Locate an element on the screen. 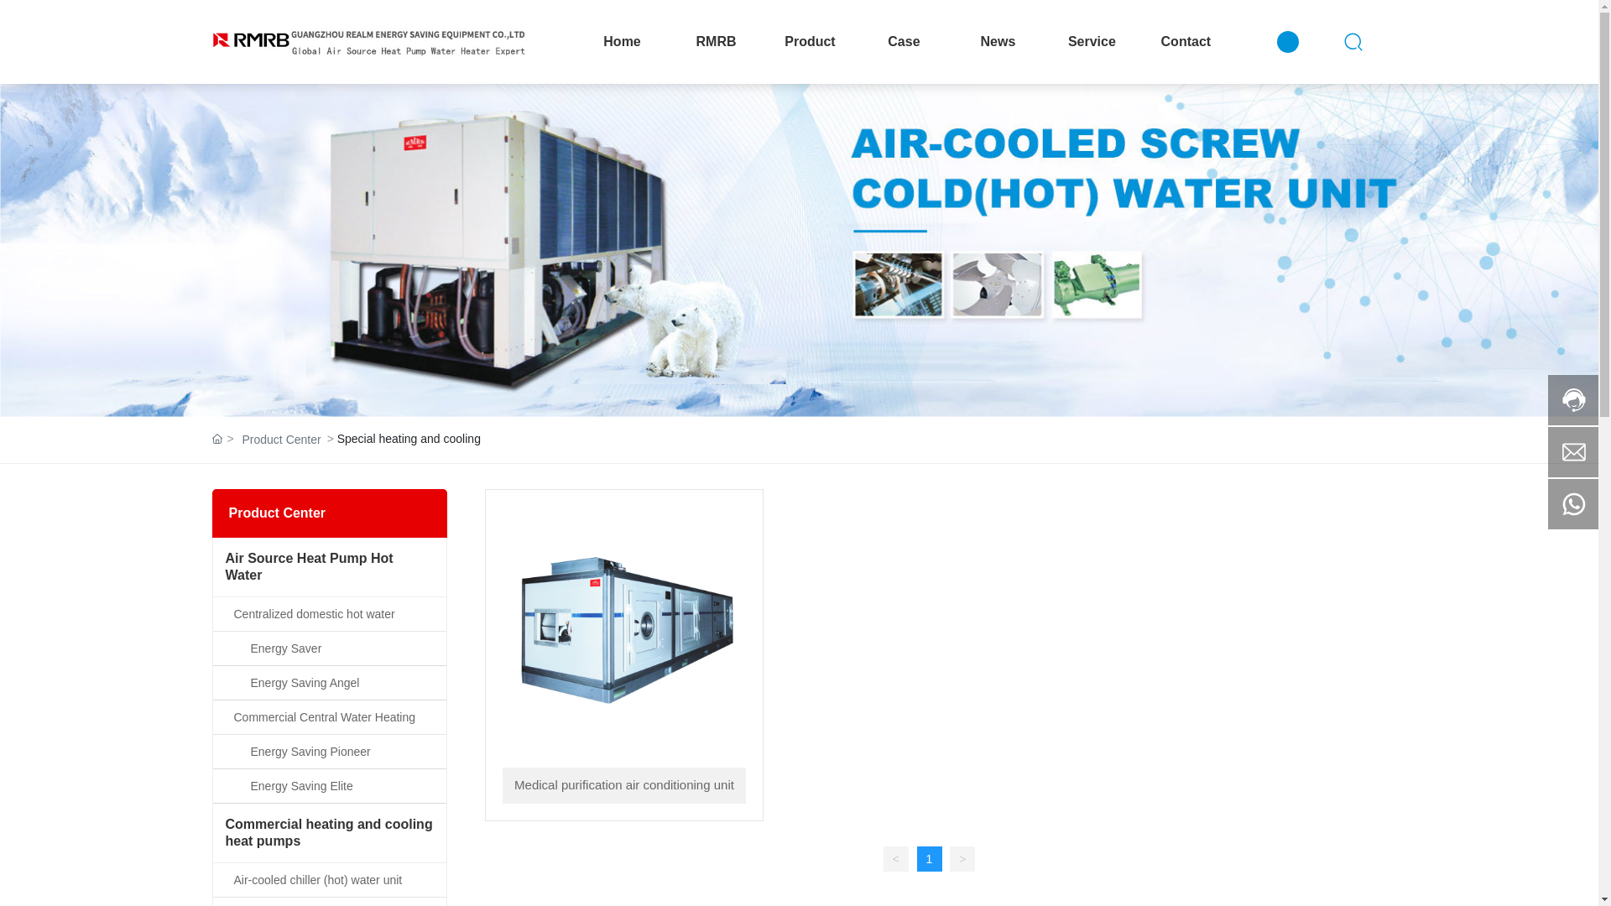 Image resolution: width=1611 pixels, height=906 pixels. 1 is located at coordinates (929, 859).